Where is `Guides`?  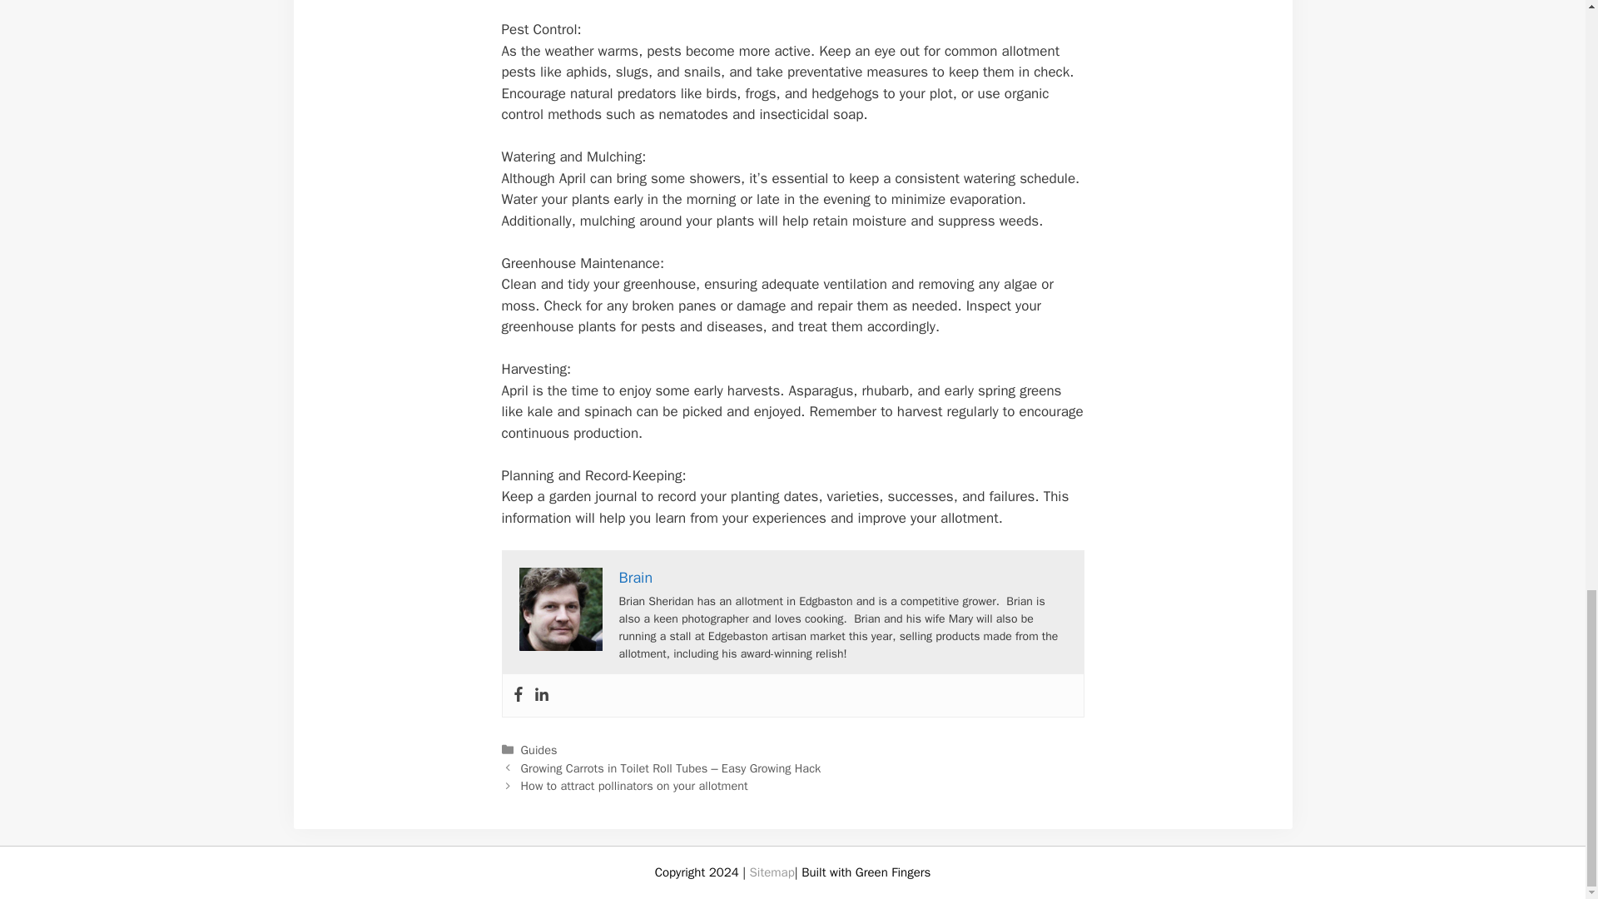
Guides is located at coordinates (539, 750).